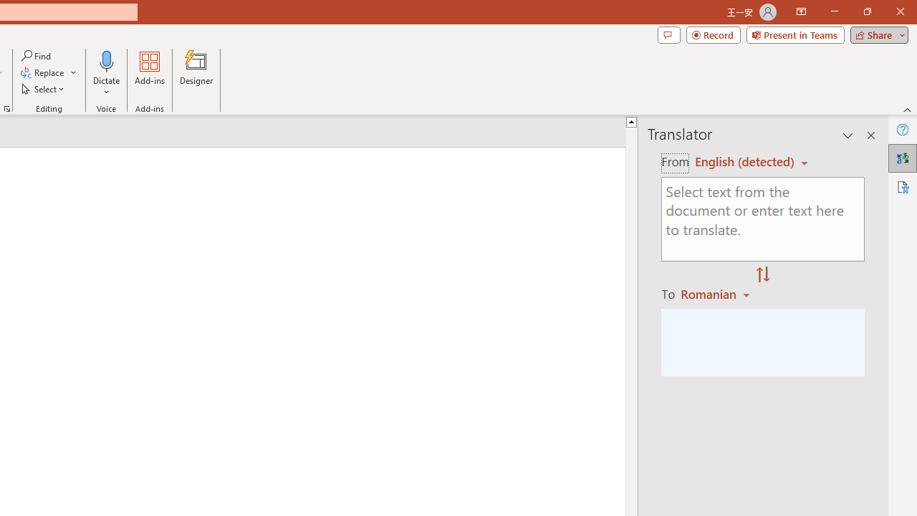 The image size is (917, 516). What do you see at coordinates (630, 121) in the screenshot?
I see `Line up` at bounding box center [630, 121].